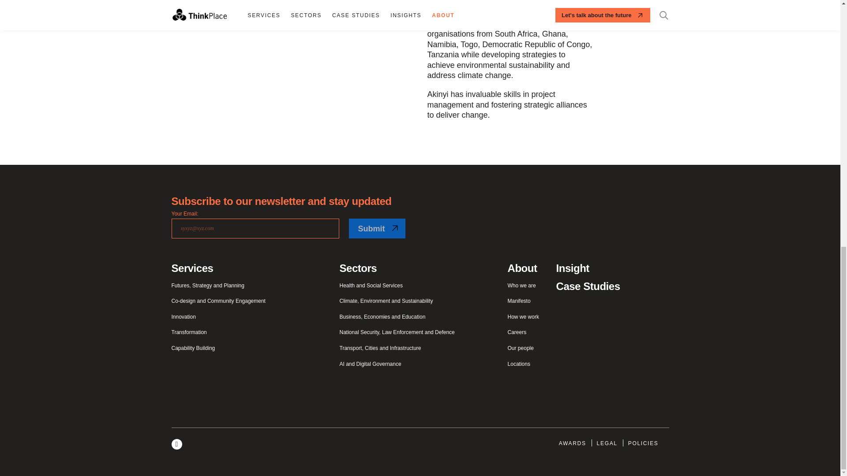 The width and height of the screenshot is (847, 476). I want to click on Submit, so click(376, 228).